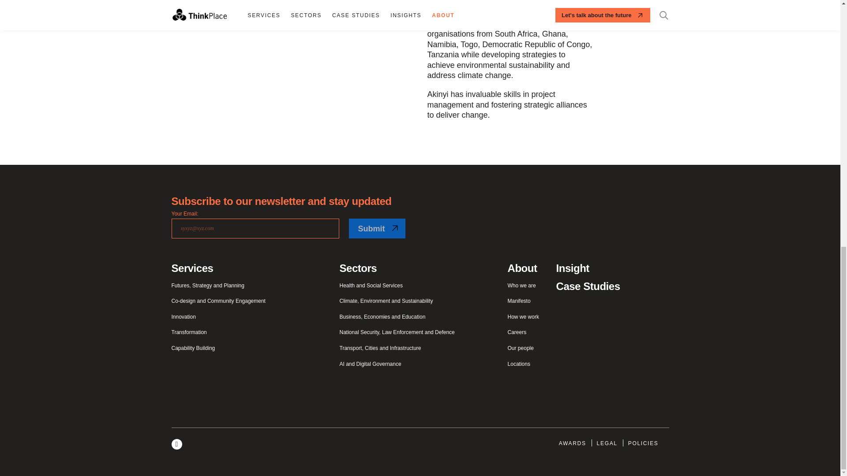 The width and height of the screenshot is (847, 476). I want to click on Submit, so click(376, 228).